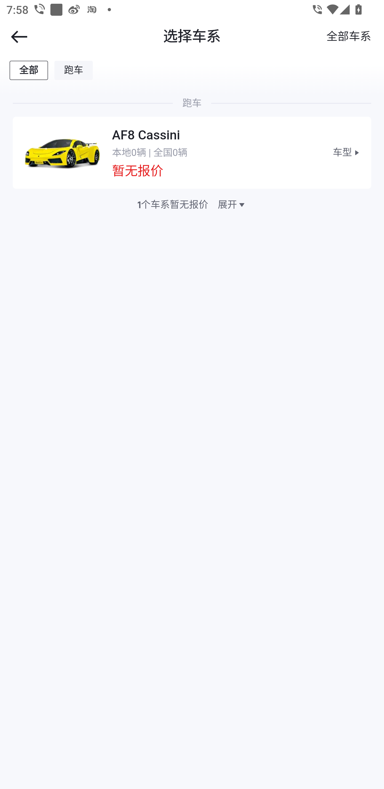 This screenshot has width=384, height=789. Describe the element at coordinates (347, 152) in the screenshot. I see `车型` at that location.